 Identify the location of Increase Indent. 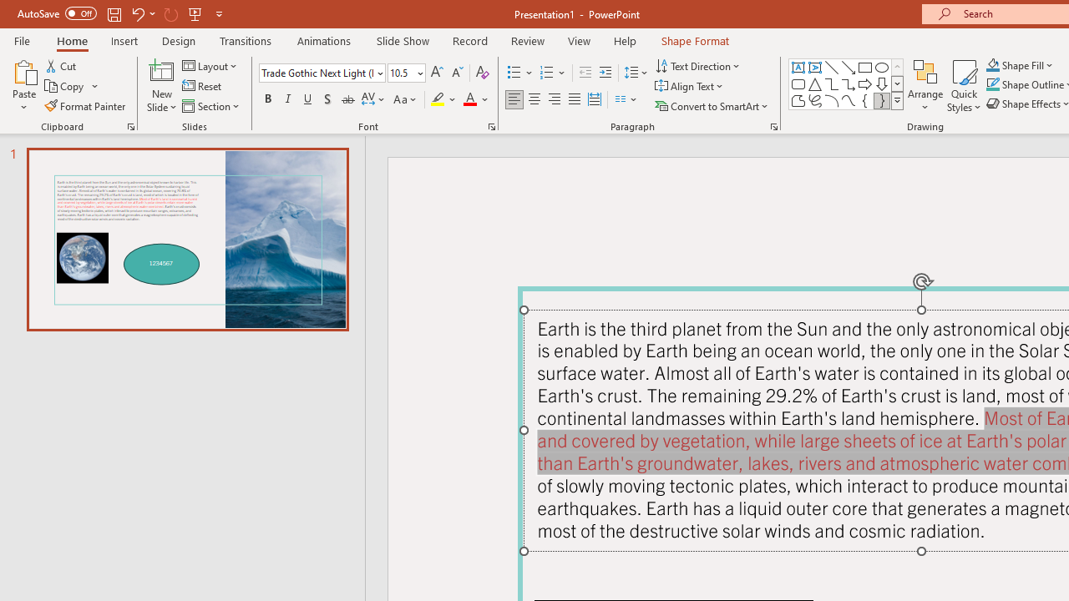
(605, 73).